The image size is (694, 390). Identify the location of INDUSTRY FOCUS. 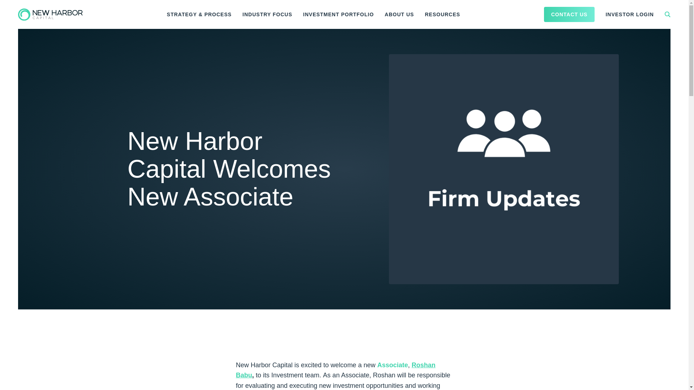
(267, 14).